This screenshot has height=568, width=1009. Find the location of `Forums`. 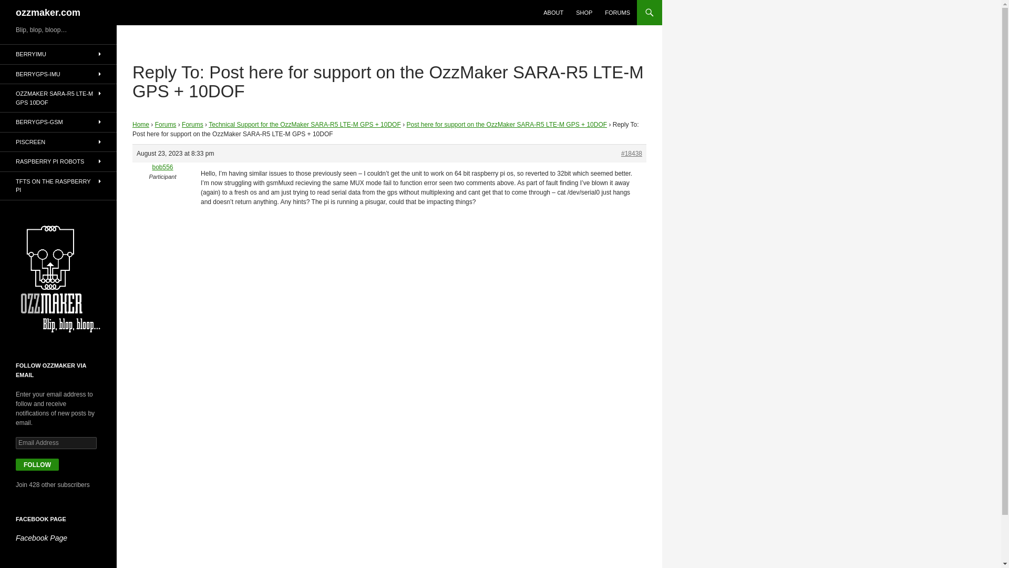

Forums is located at coordinates (192, 125).